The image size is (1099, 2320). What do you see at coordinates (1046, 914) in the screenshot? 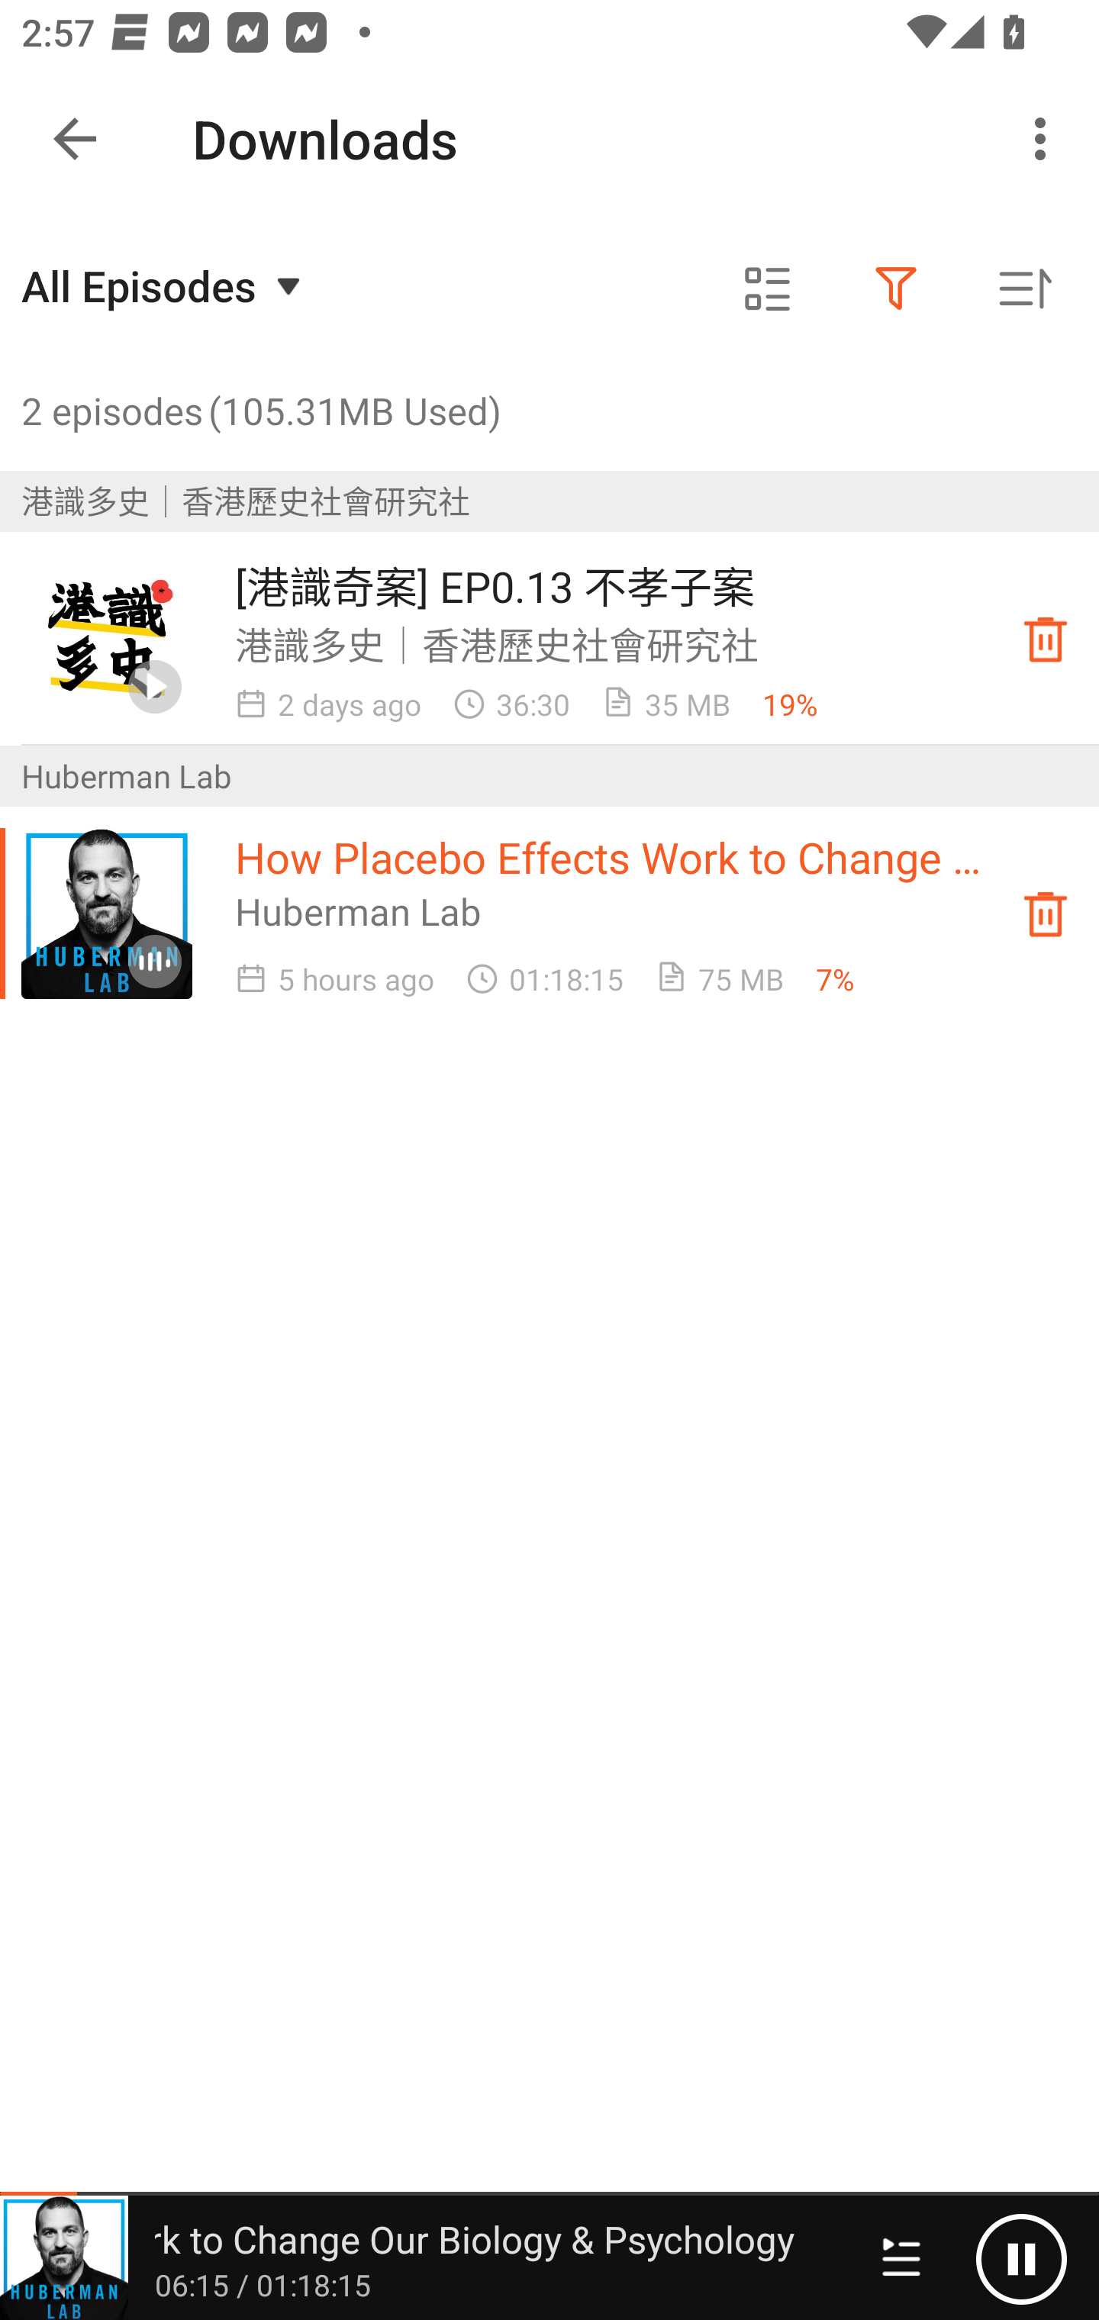
I see `Downloaded` at bounding box center [1046, 914].